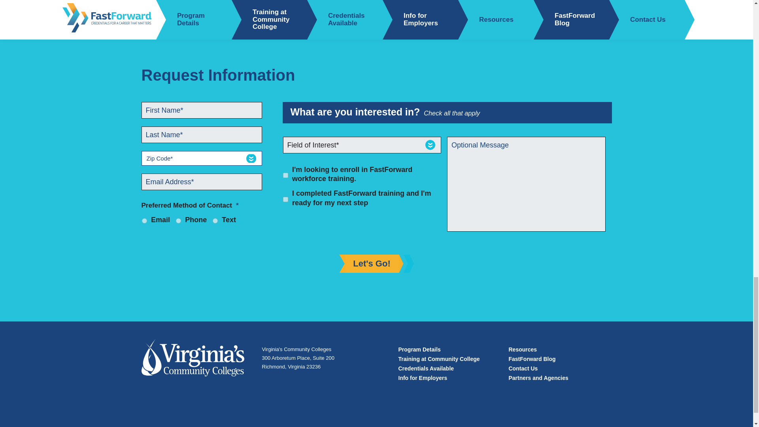 The width and height of the screenshot is (759, 427). What do you see at coordinates (423, 378) in the screenshot?
I see `Info for Employers` at bounding box center [423, 378].